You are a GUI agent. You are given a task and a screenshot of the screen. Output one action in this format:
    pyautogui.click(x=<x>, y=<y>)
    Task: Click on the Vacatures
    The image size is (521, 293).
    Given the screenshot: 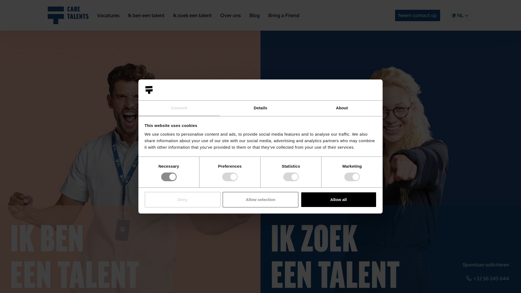 What is the action you would take?
    pyautogui.click(x=108, y=15)
    